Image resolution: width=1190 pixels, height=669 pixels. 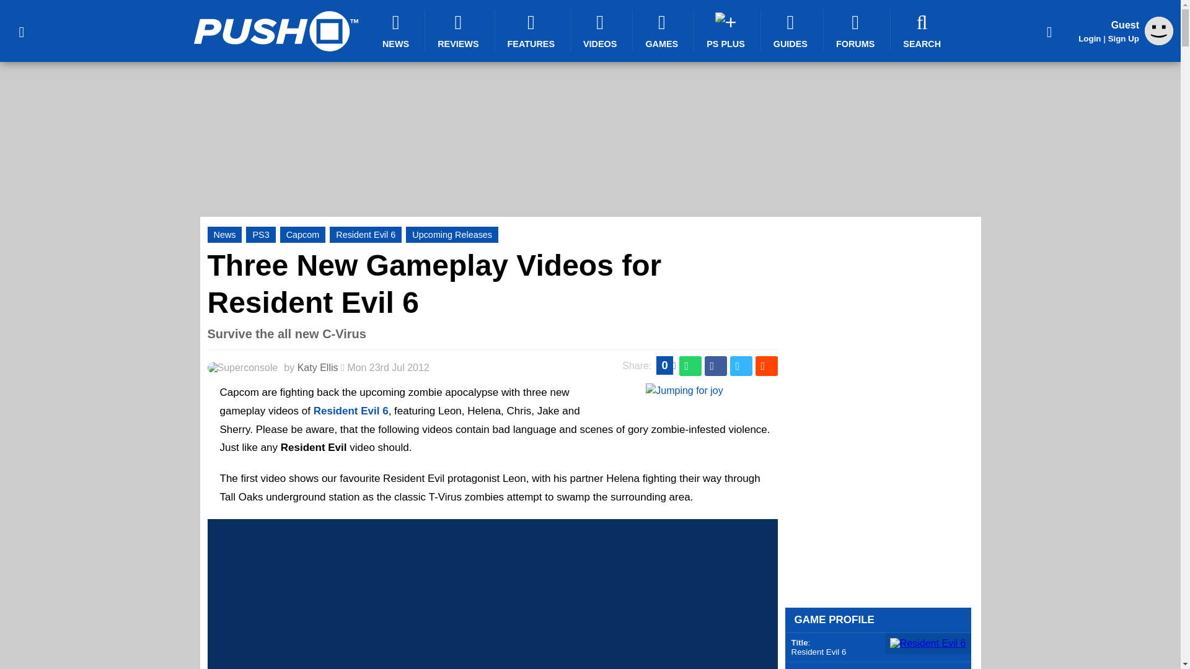 I want to click on Share this on Reddit, so click(x=765, y=365).